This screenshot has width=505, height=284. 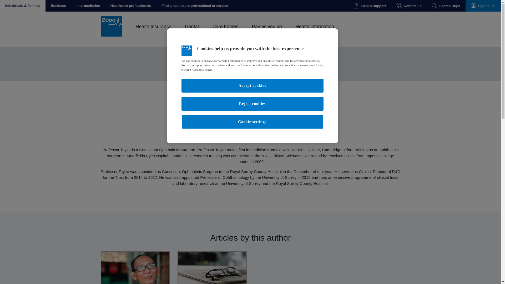 I want to click on Search Bupa, so click(x=446, y=6).